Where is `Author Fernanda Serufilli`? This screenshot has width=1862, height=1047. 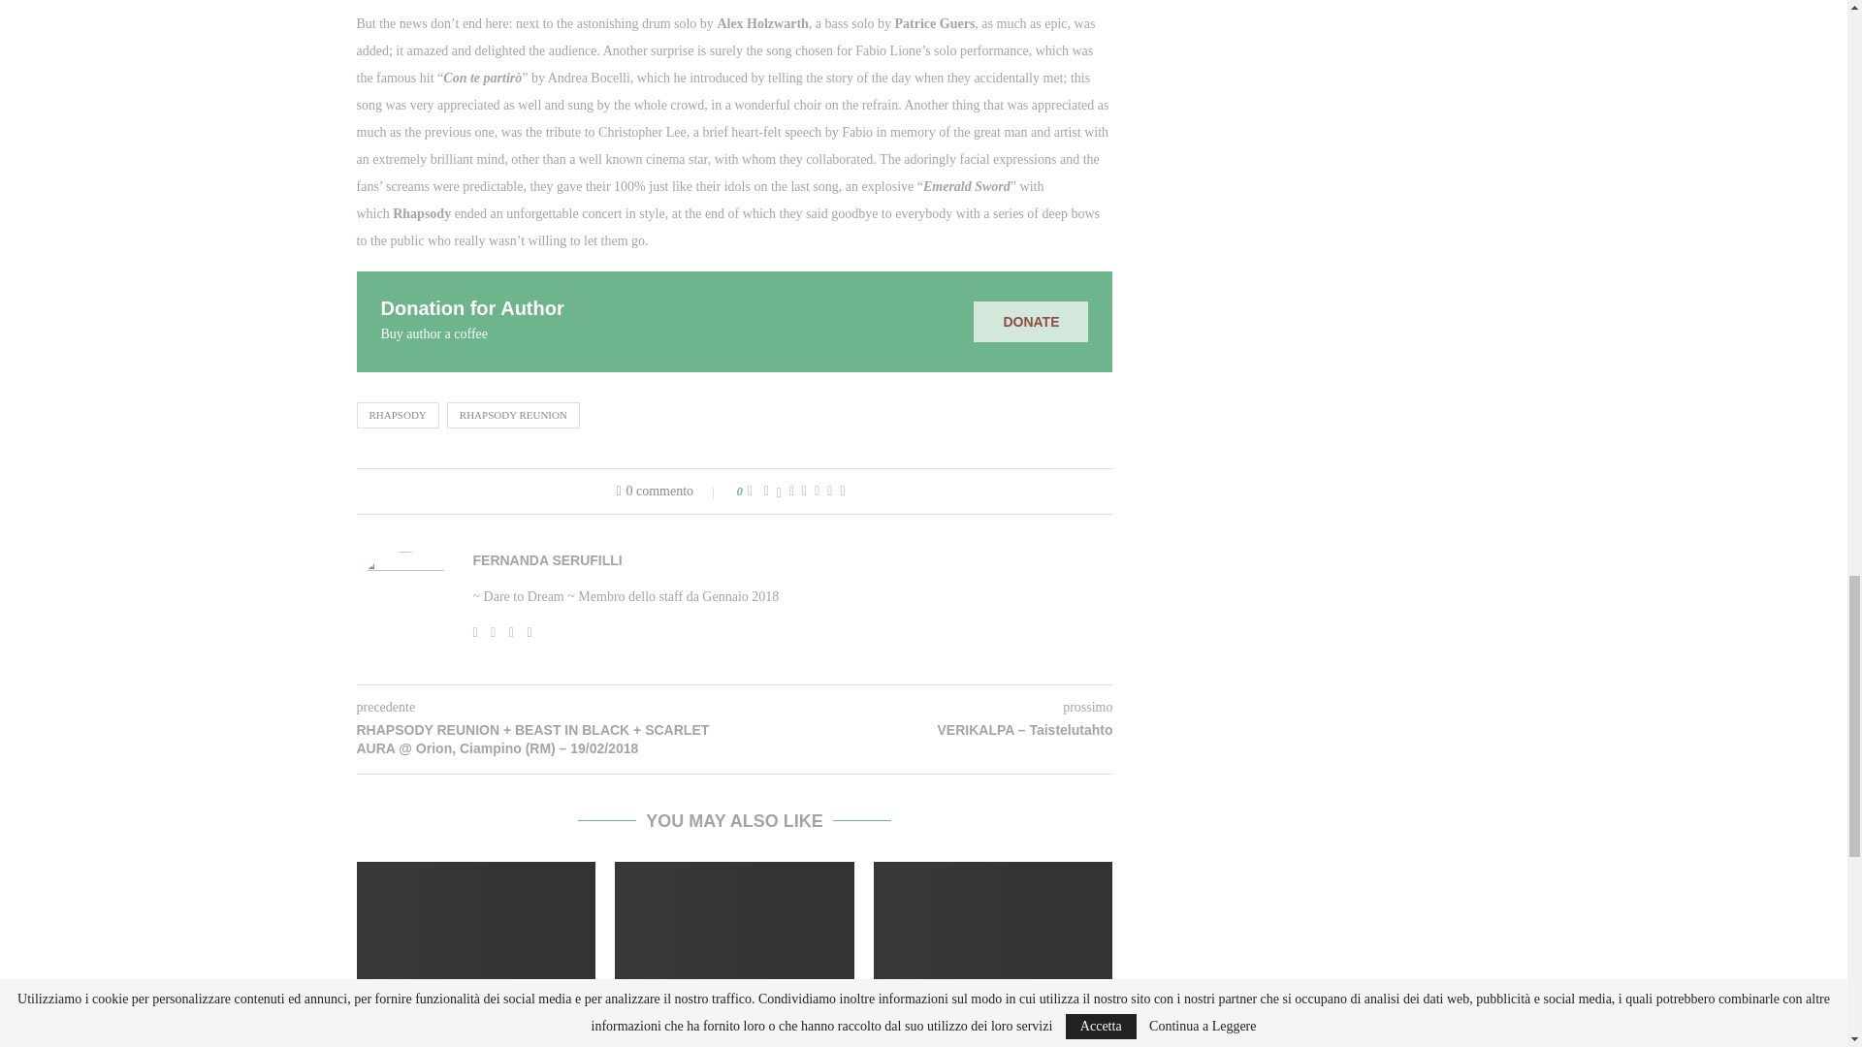
Author Fernanda Serufilli is located at coordinates (547, 560).